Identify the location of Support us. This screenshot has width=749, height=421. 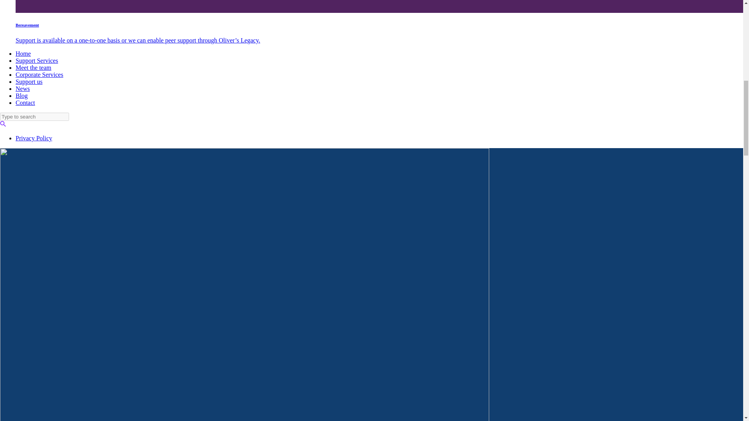
(29, 81).